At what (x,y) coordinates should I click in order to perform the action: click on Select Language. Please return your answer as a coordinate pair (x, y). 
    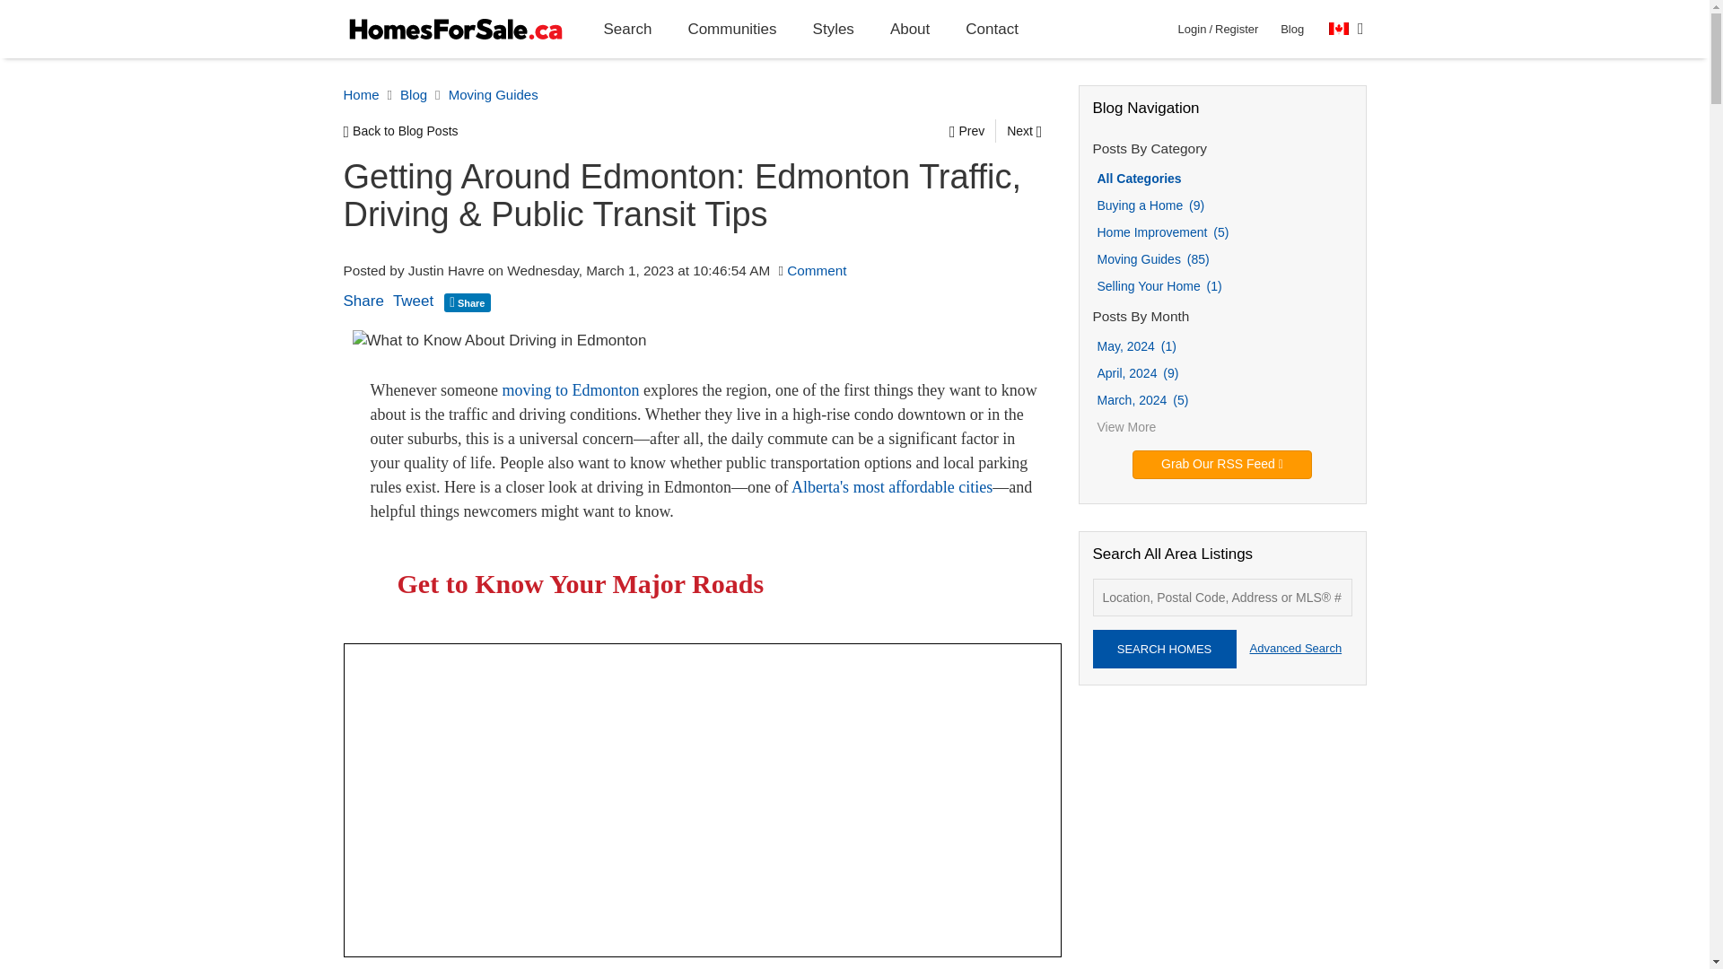
    Looking at the image, I should click on (1346, 29).